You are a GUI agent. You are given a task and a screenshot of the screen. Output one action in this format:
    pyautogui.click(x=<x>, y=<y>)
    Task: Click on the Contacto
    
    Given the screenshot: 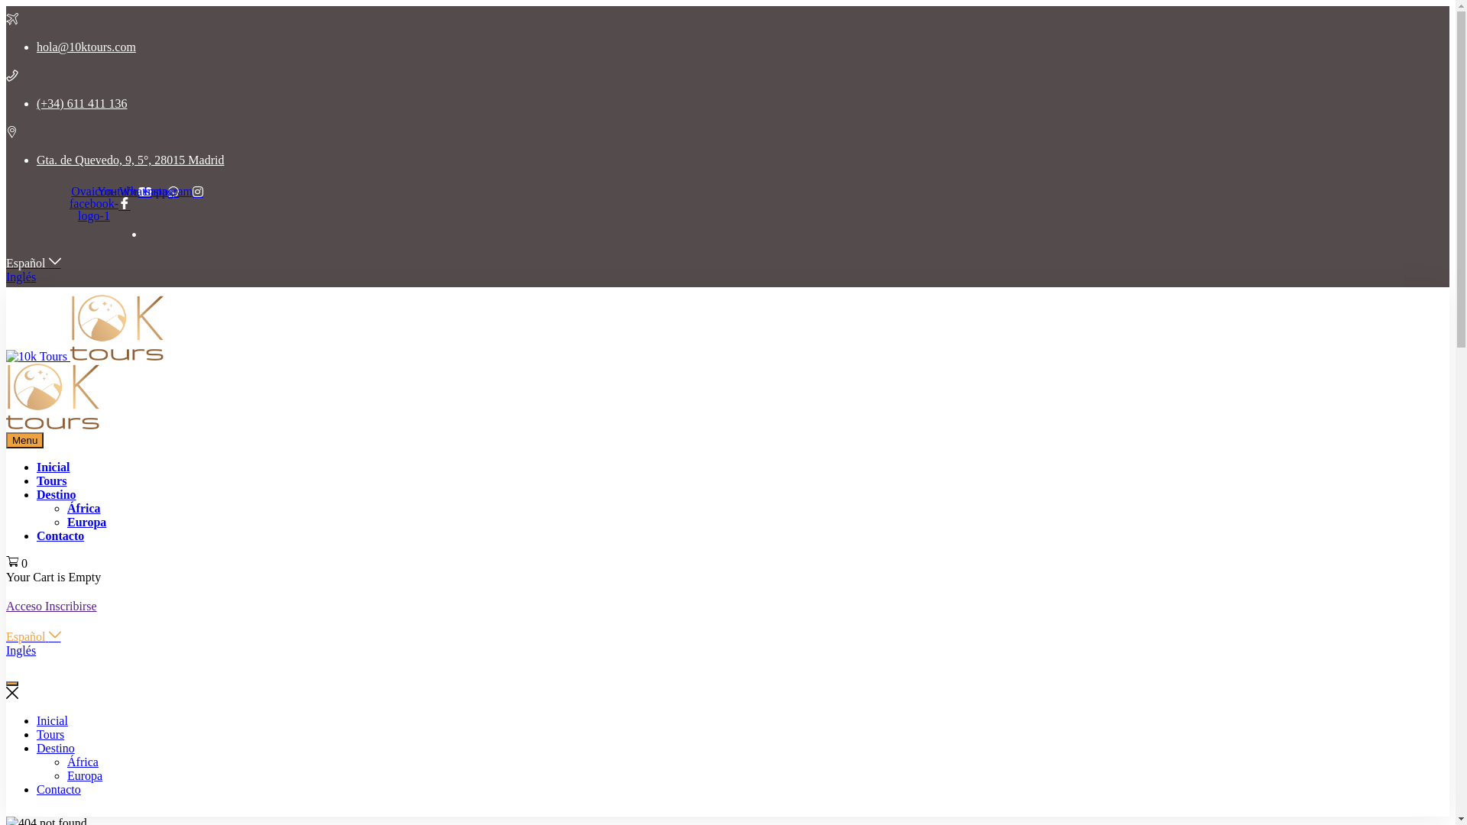 What is the action you would take?
    pyautogui.click(x=59, y=790)
    